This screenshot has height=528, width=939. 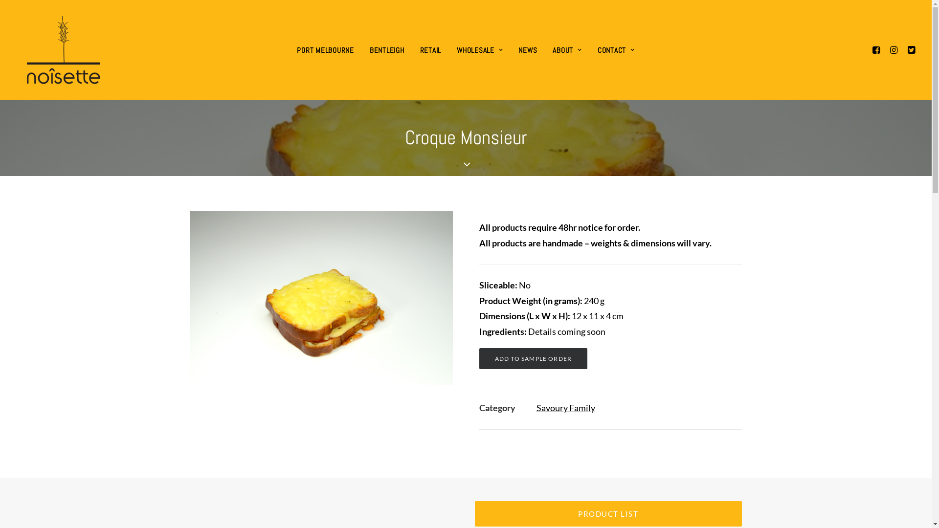 What do you see at coordinates (480, 50) in the screenshot?
I see `WHOLESALE` at bounding box center [480, 50].